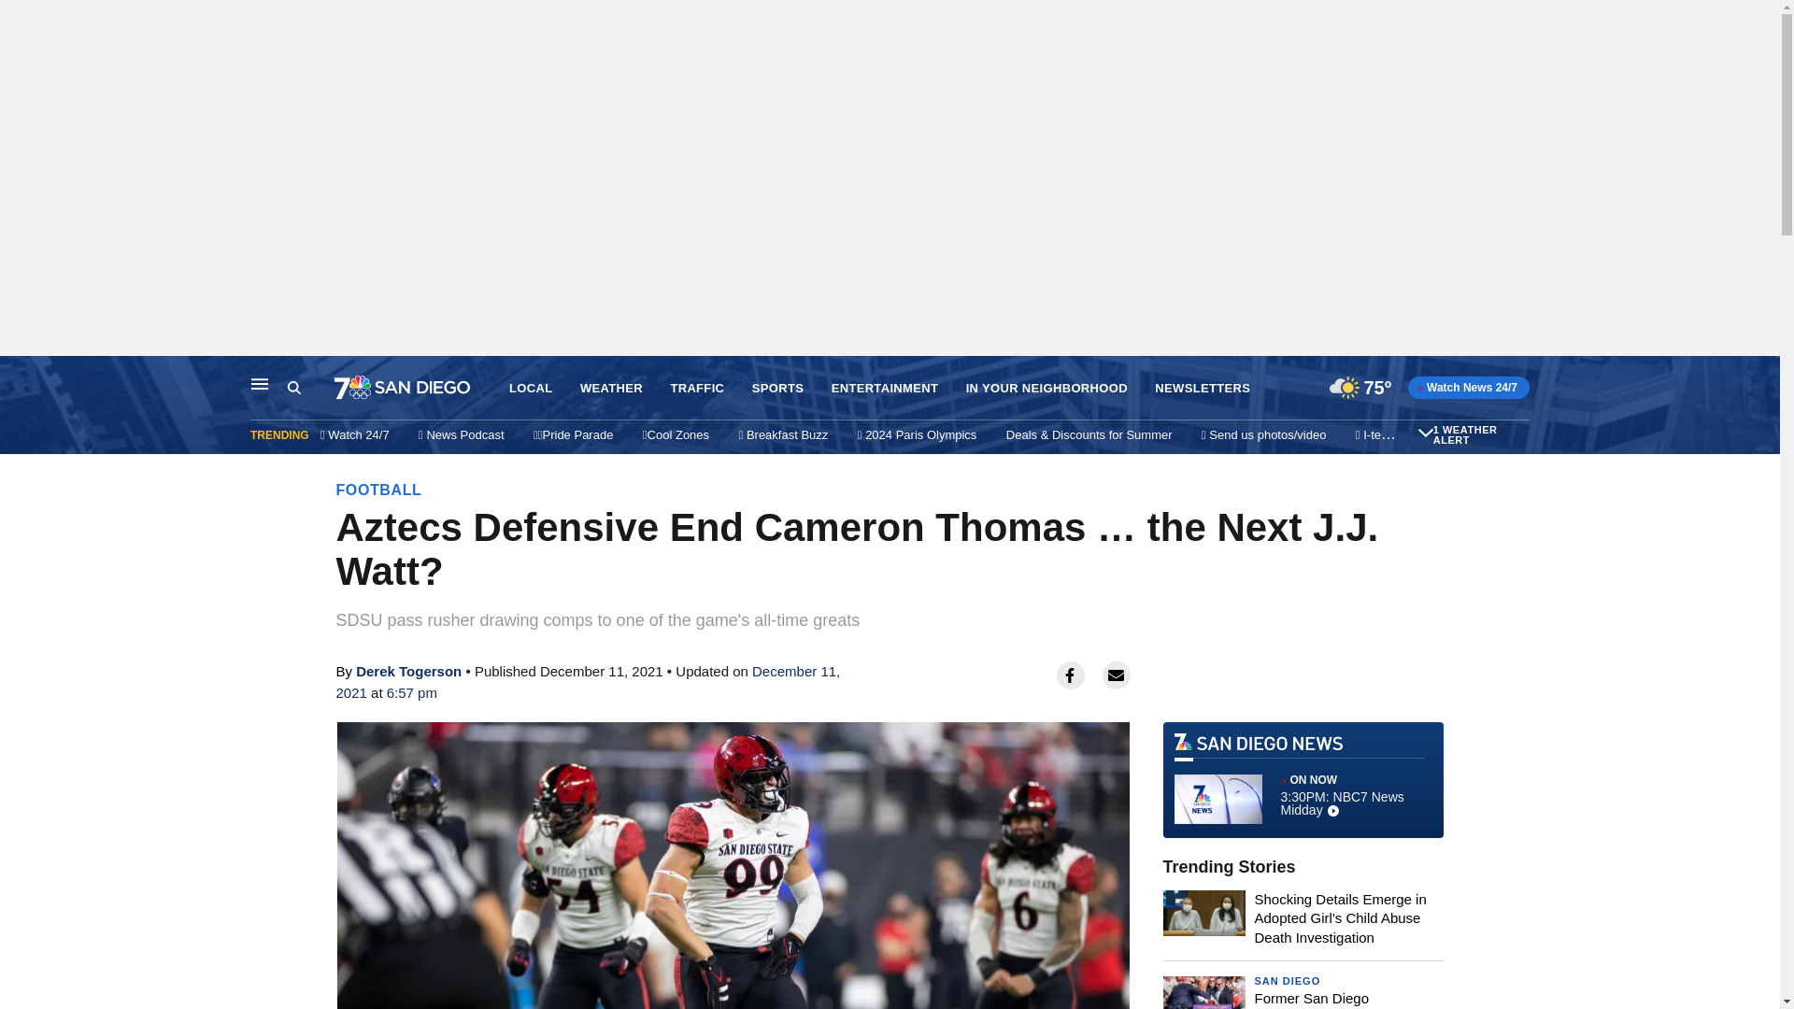  What do you see at coordinates (260, 383) in the screenshot?
I see `Main Navigation` at bounding box center [260, 383].